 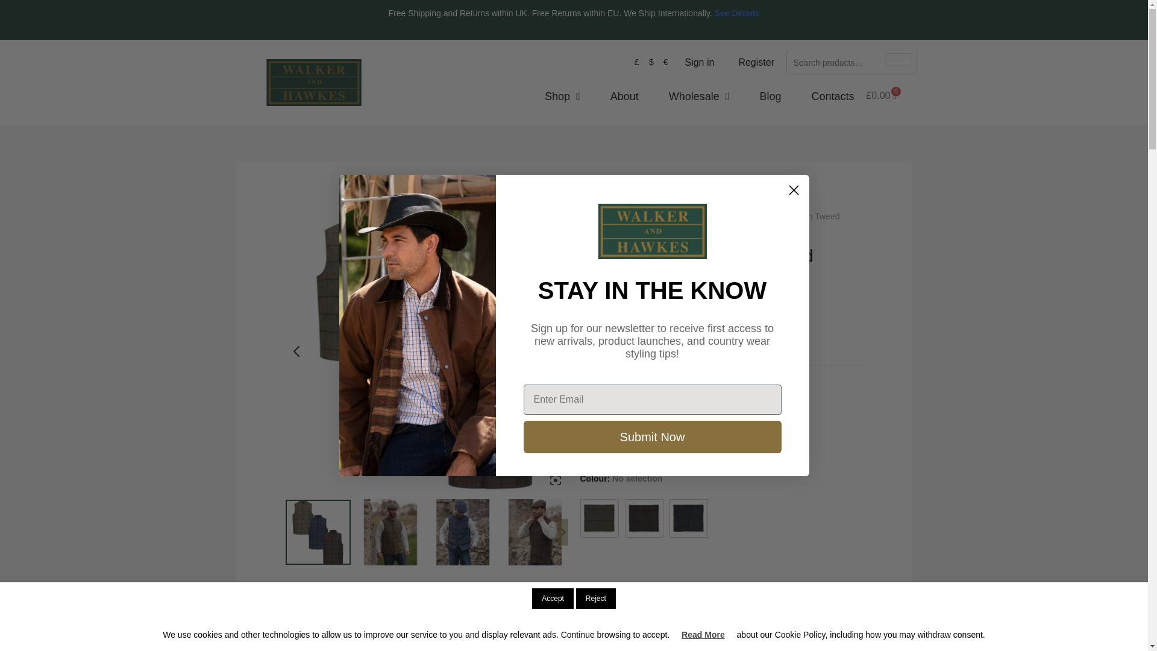 What do you see at coordinates (898, 59) in the screenshot?
I see `Search` at bounding box center [898, 59].